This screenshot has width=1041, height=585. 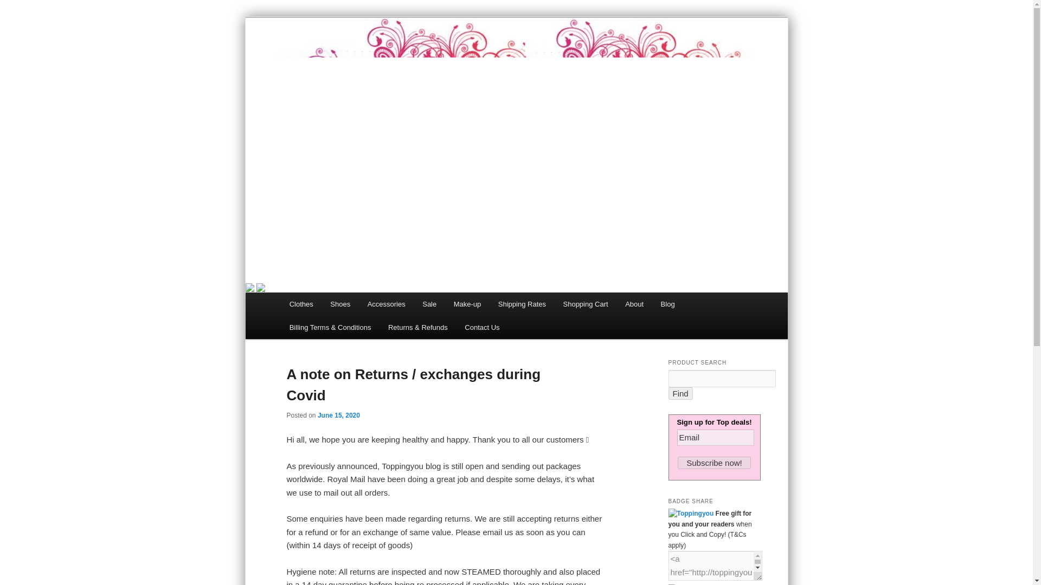 What do you see at coordinates (343, 305) in the screenshot?
I see `Skip to secondary content` at bounding box center [343, 305].